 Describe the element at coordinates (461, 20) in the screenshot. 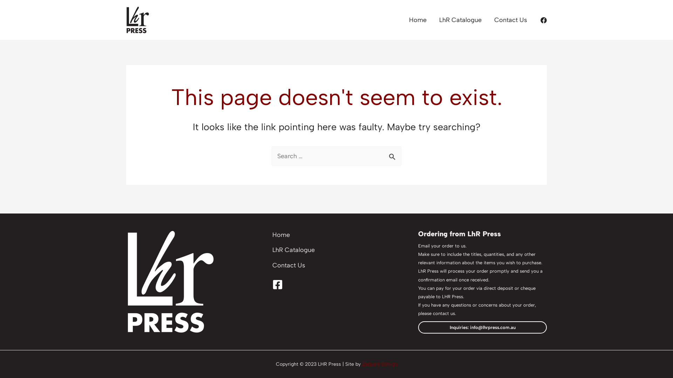

I see `LhR Catalogue` at that location.